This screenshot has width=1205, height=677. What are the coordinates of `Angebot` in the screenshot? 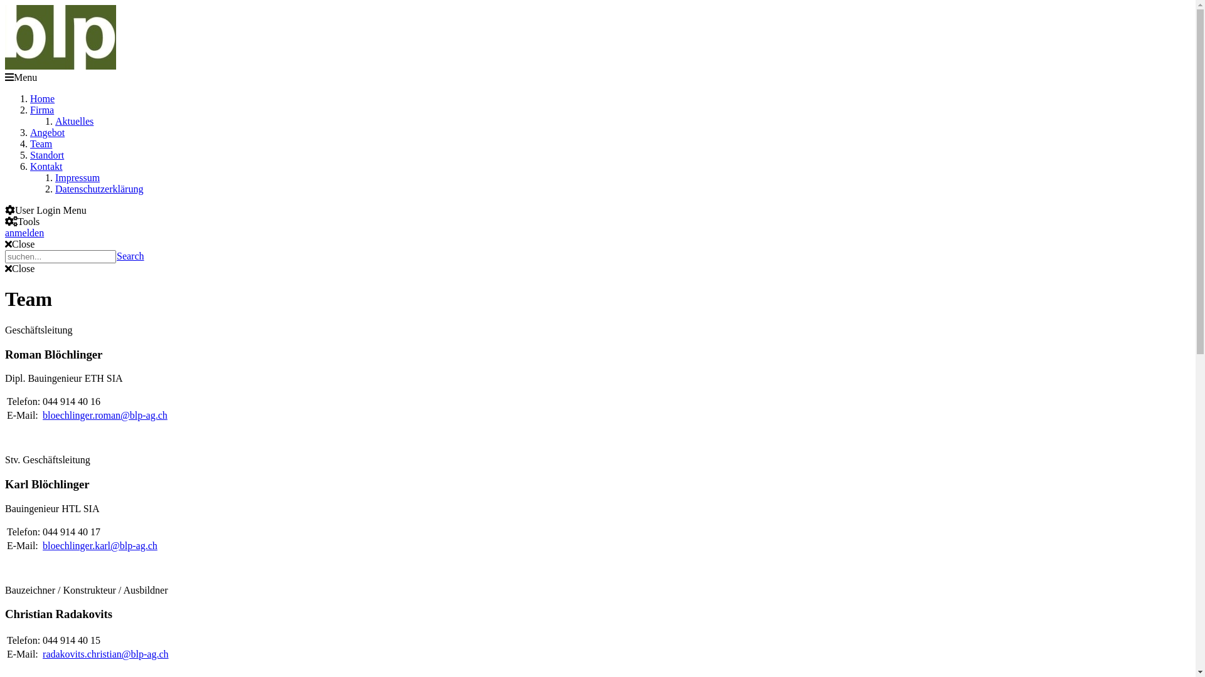 It's located at (48, 133).